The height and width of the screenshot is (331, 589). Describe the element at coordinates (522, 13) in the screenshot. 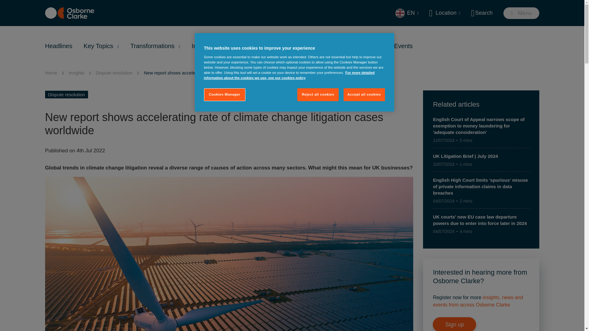

I see `Menu` at that location.